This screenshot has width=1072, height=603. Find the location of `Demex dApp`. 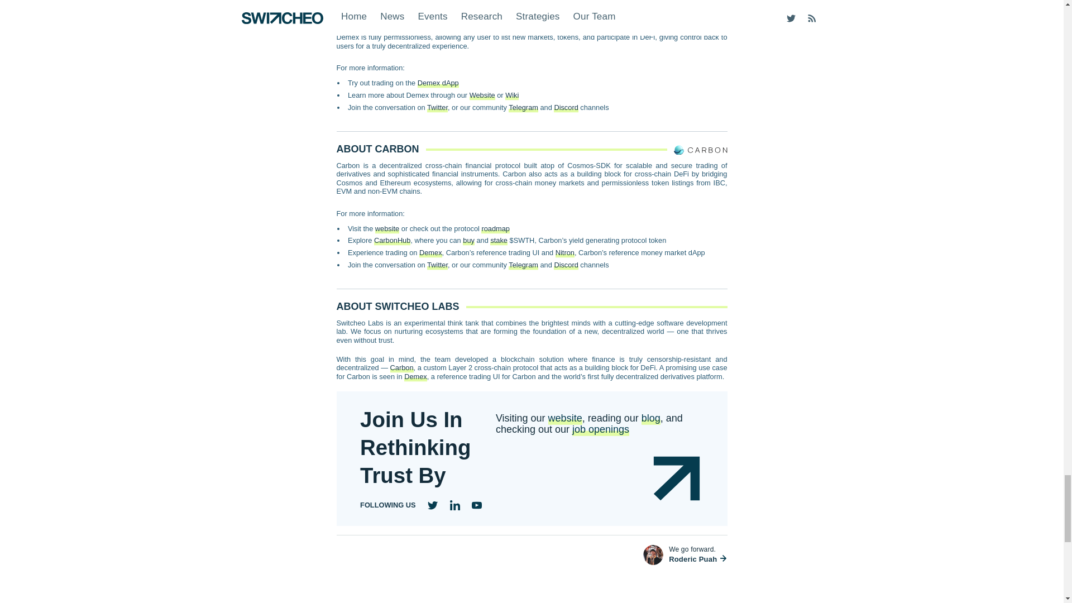

Demex dApp is located at coordinates (438, 83).